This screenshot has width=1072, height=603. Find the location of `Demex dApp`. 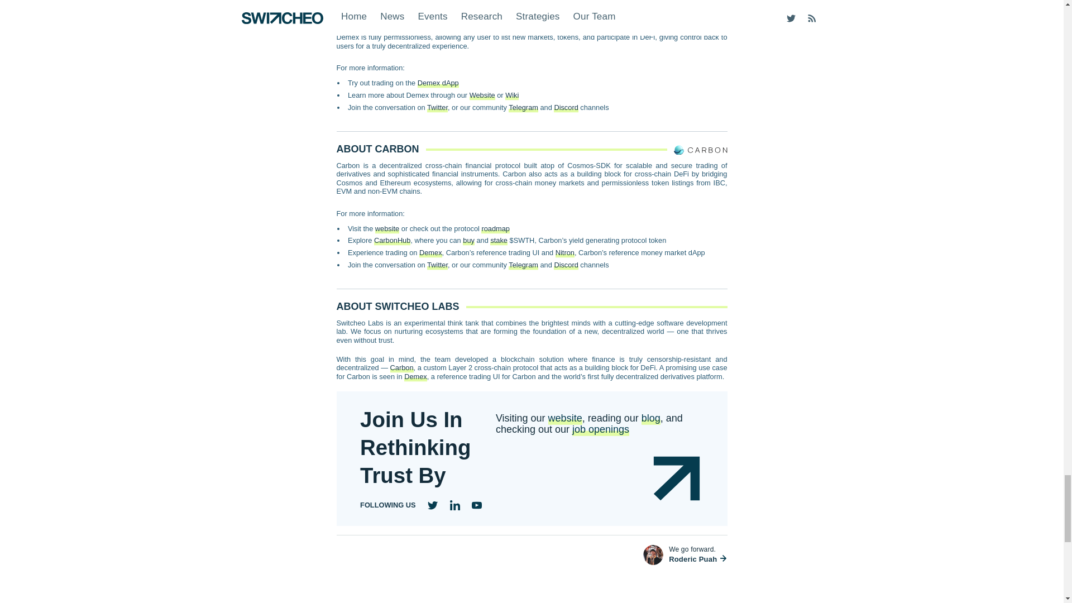

Demex dApp is located at coordinates (438, 83).